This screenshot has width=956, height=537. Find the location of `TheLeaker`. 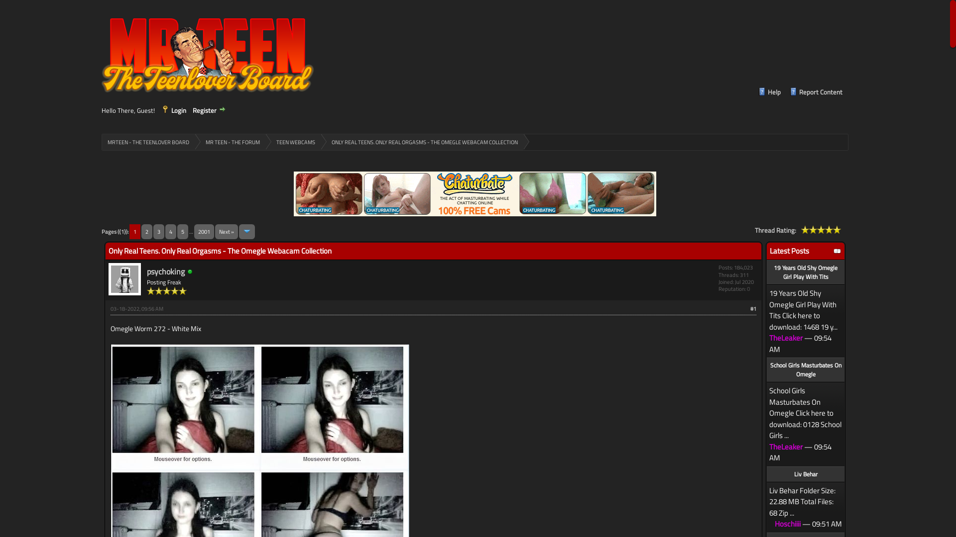

TheLeaker is located at coordinates (786, 338).